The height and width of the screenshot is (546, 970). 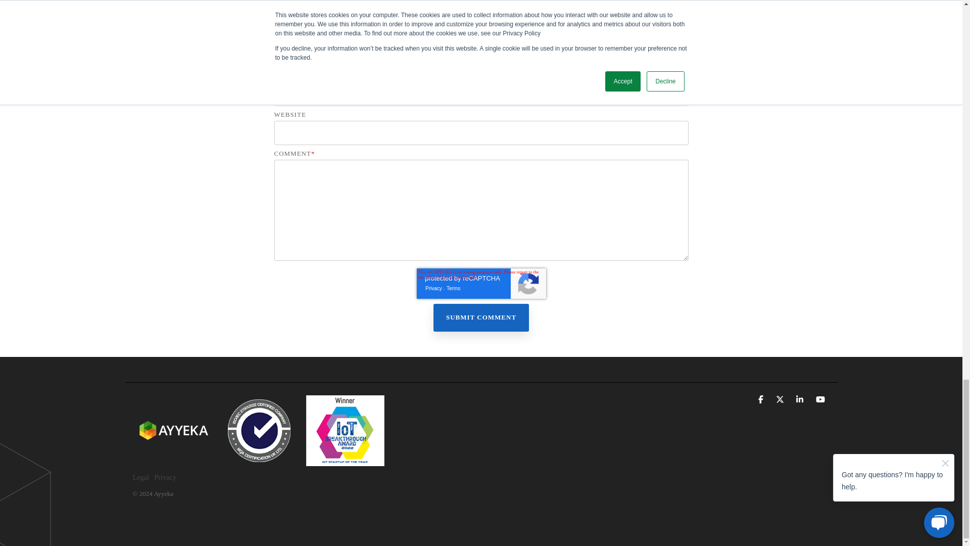 I want to click on Submit Comment, so click(x=481, y=317).